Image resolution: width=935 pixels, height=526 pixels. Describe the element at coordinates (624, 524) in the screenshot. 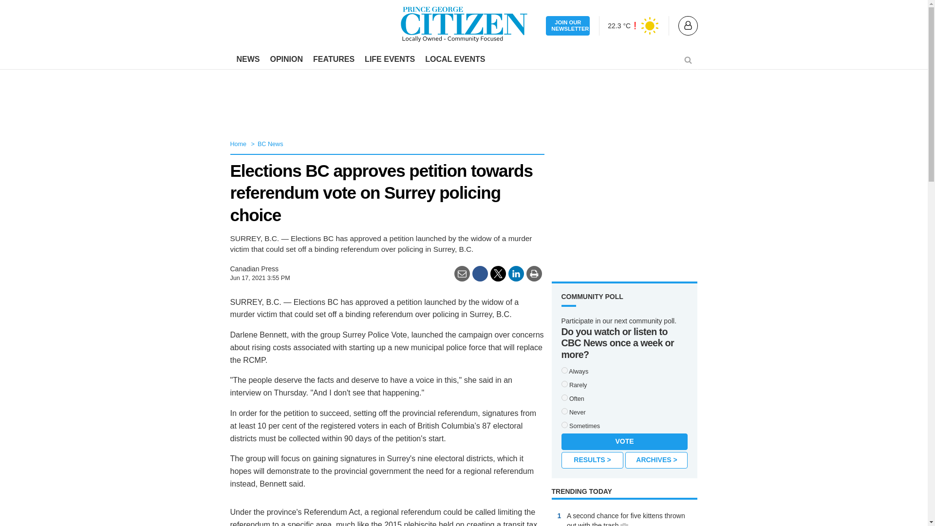

I see `Has a gallery` at that location.